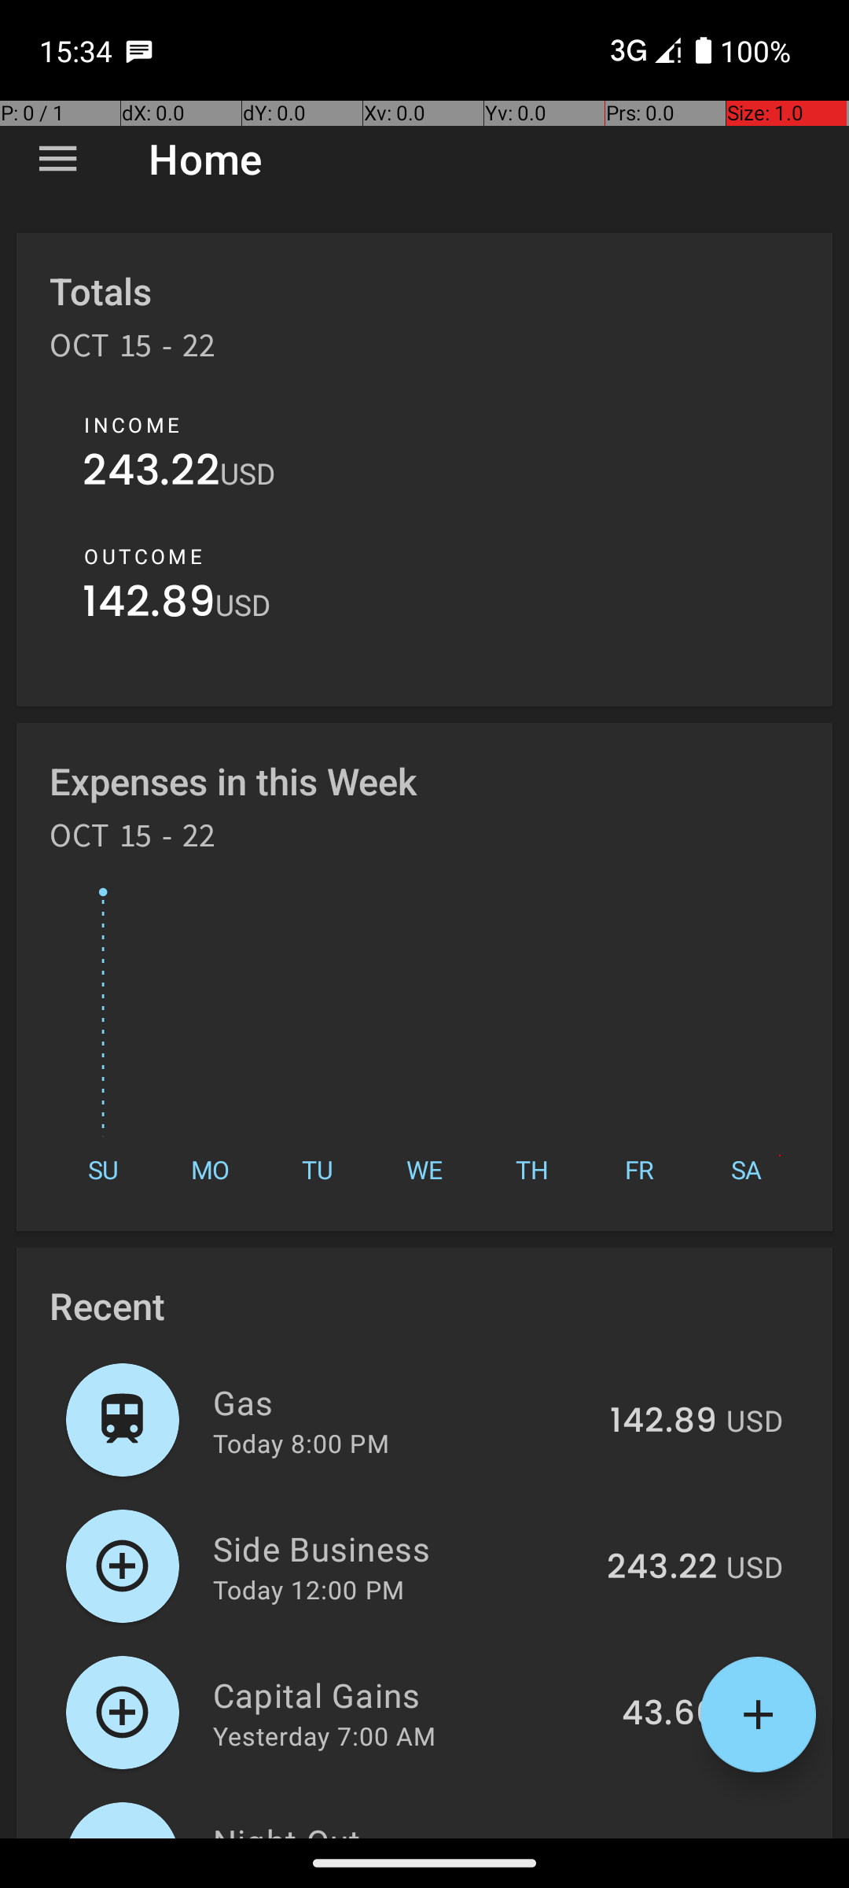  I want to click on Night Out, so click(402, 1828).